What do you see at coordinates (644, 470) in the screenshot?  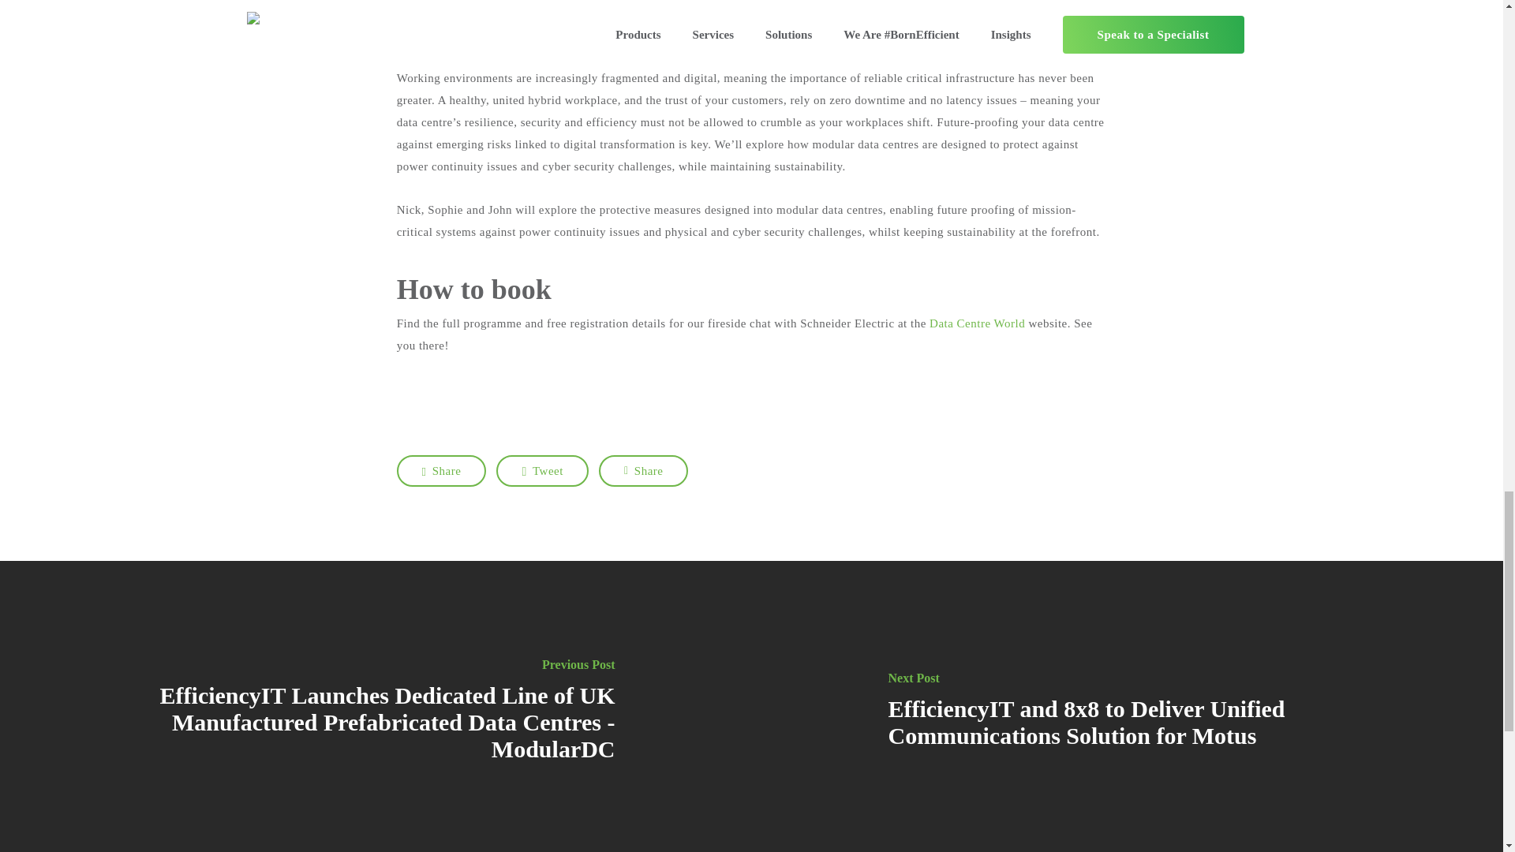 I see `Share this` at bounding box center [644, 470].